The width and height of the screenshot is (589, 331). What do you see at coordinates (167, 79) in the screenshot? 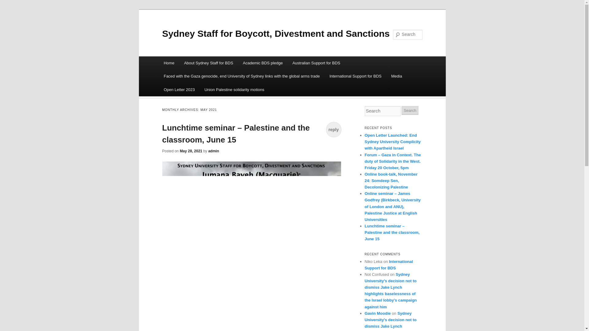
I see `Skip to content` at bounding box center [167, 79].